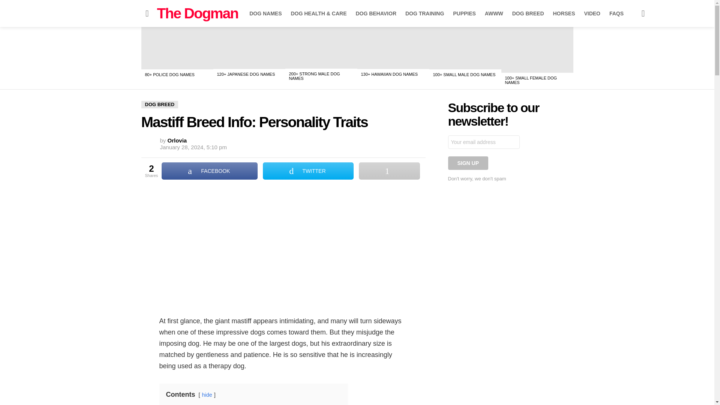  What do you see at coordinates (209, 171) in the screenshot?
I see `Share on Facebook` at bounding box center [209, 171].